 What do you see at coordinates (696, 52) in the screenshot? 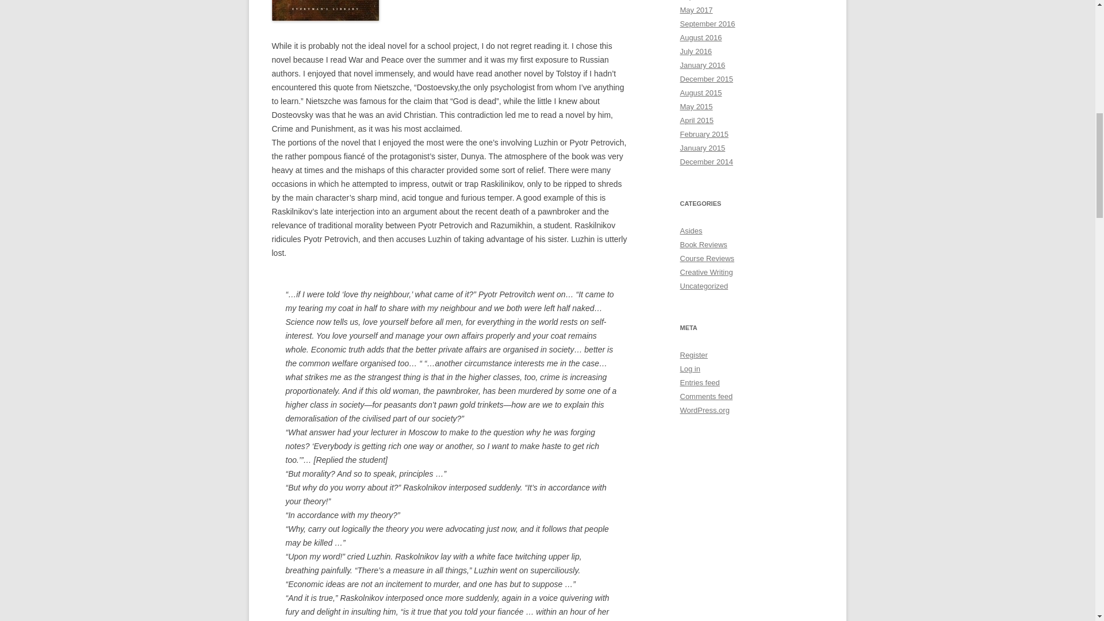
I see `July 2016` at bounding box center [696, 52].